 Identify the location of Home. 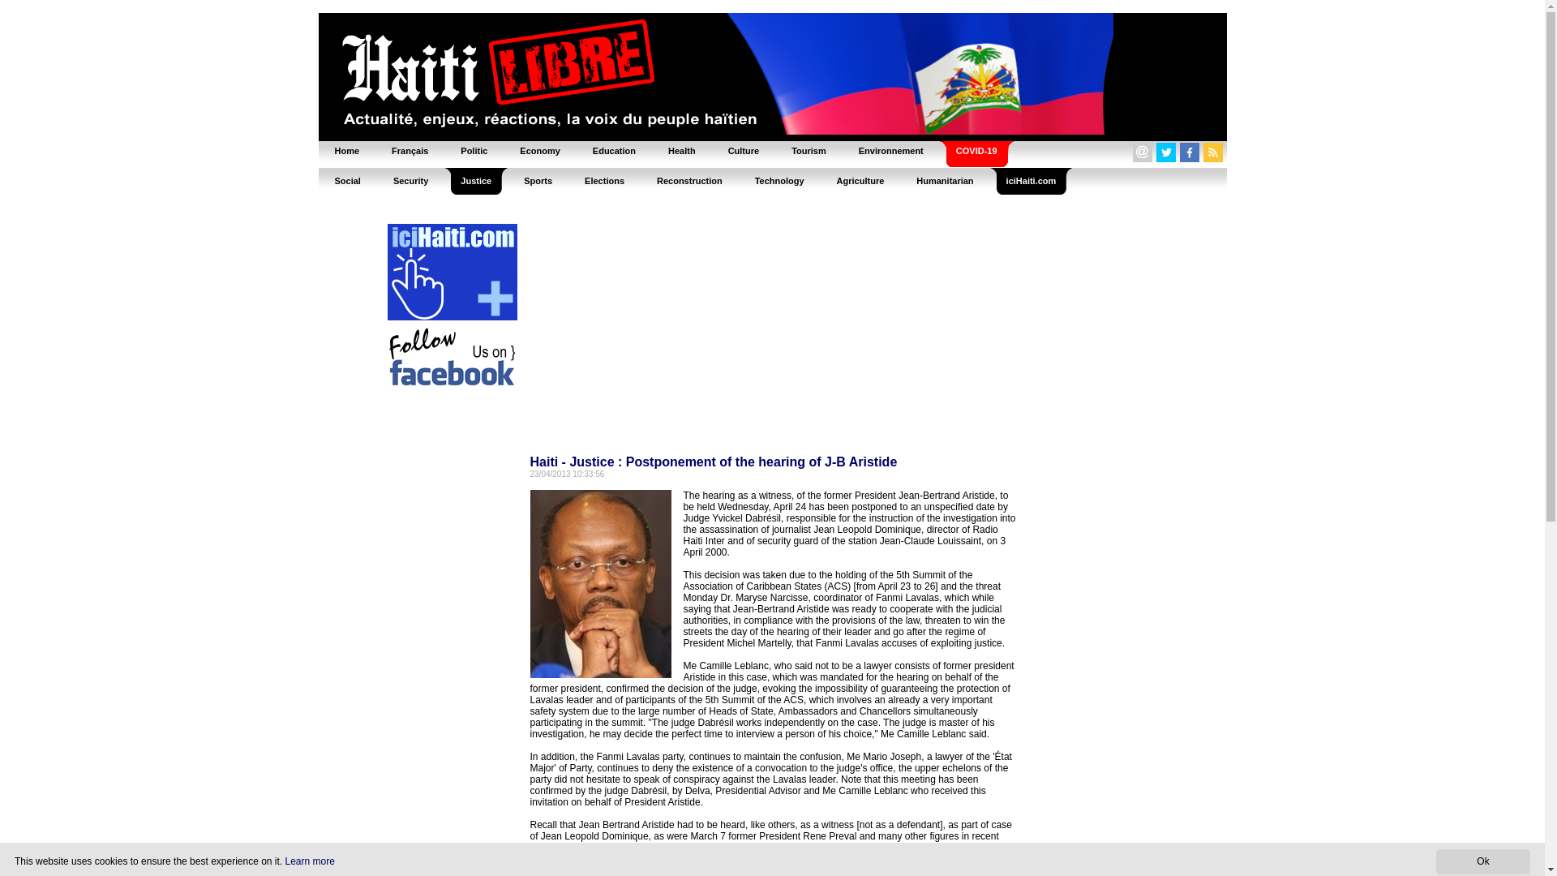
(345, 151).